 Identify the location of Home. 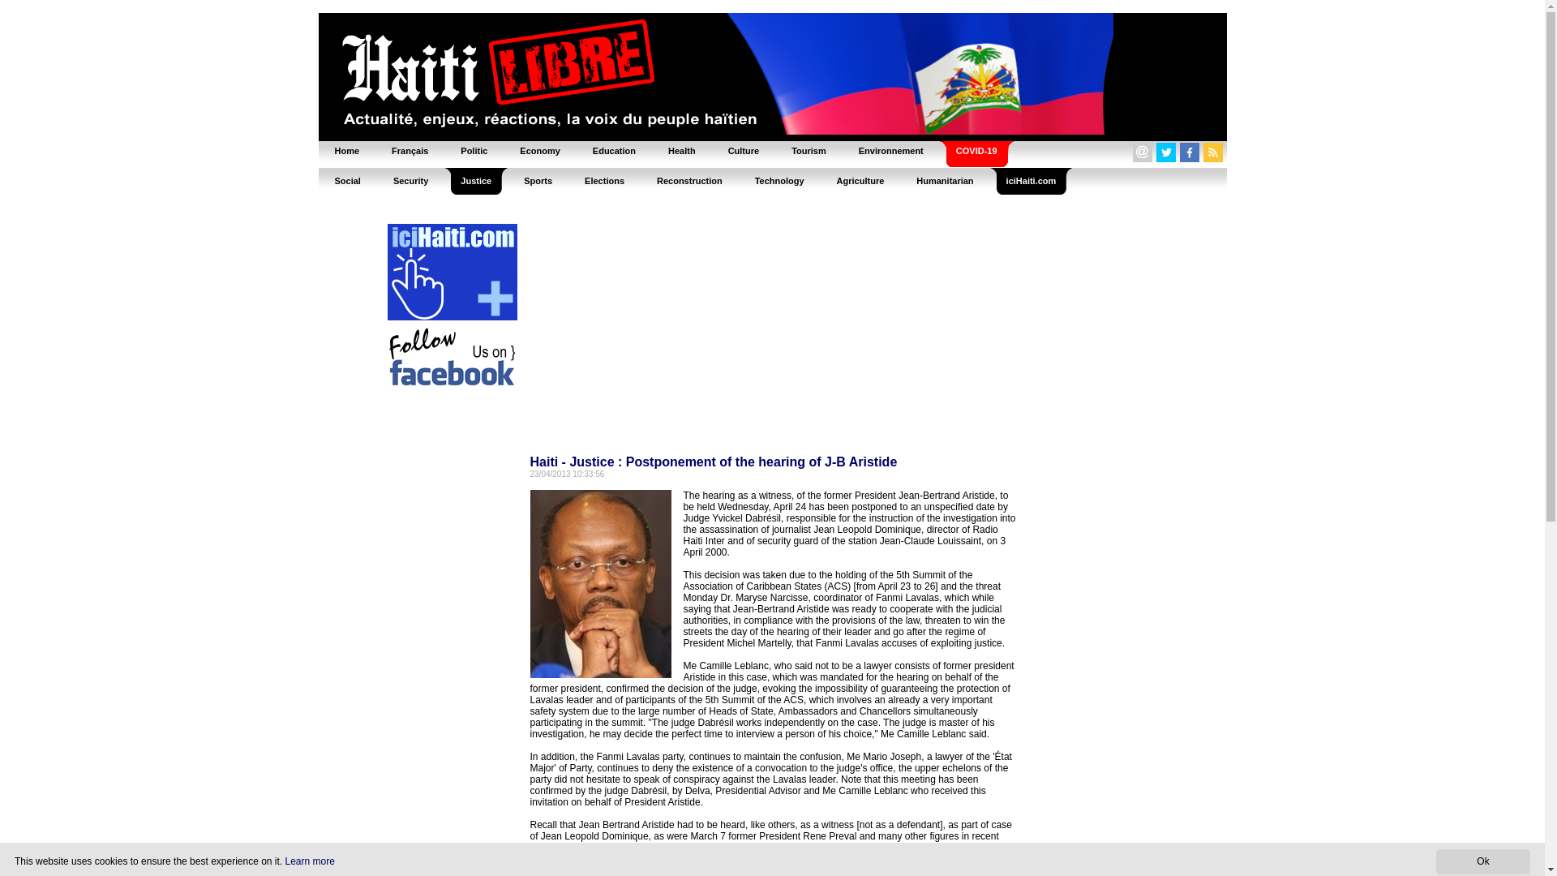
(345, 151).